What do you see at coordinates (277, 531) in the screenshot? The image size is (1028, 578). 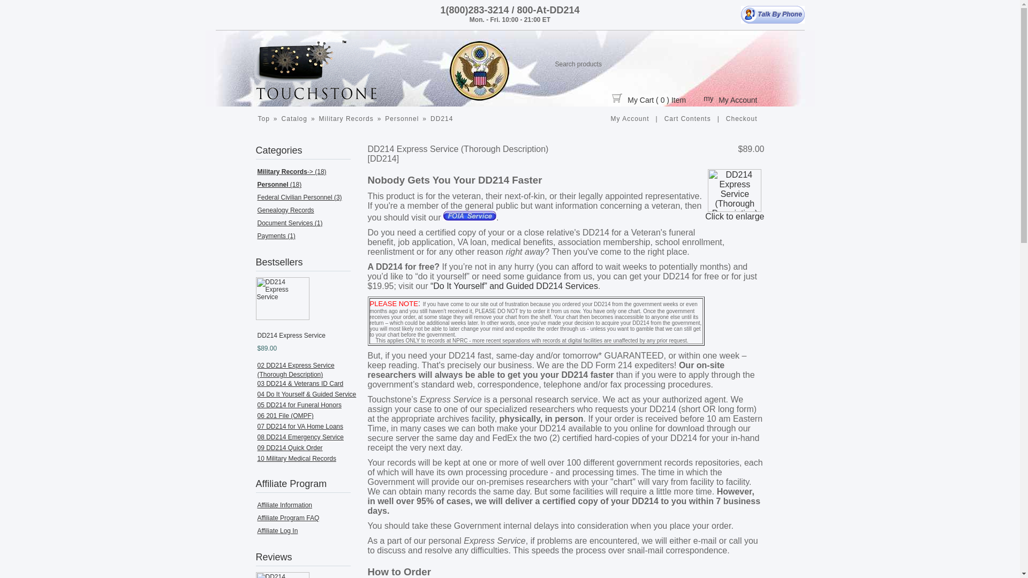 I see `Affiliate Log In` at bounding box center [277, 531].